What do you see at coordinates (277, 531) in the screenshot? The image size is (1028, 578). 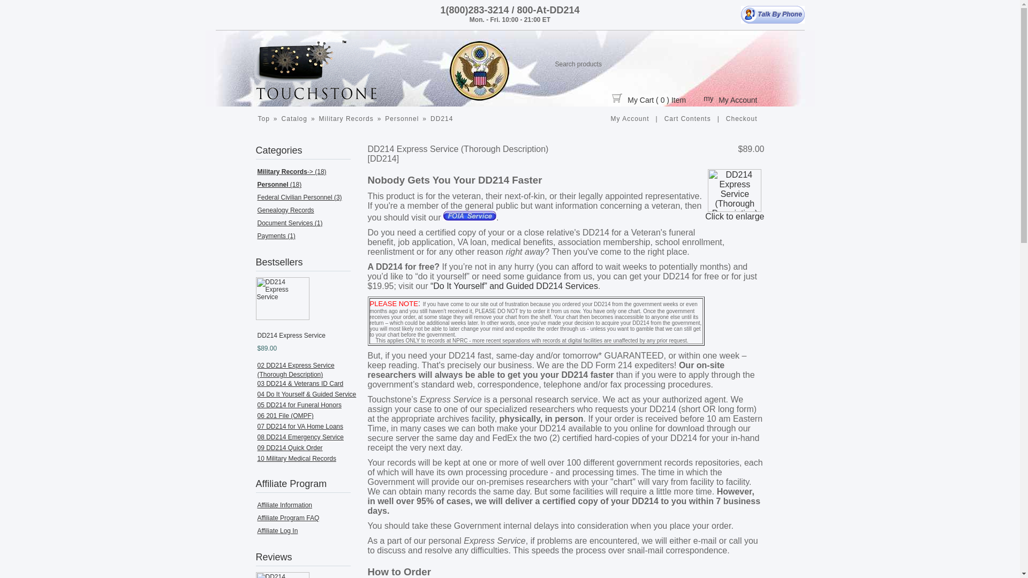 I see `Affiliate Log In` at bounding box center [277, 531].